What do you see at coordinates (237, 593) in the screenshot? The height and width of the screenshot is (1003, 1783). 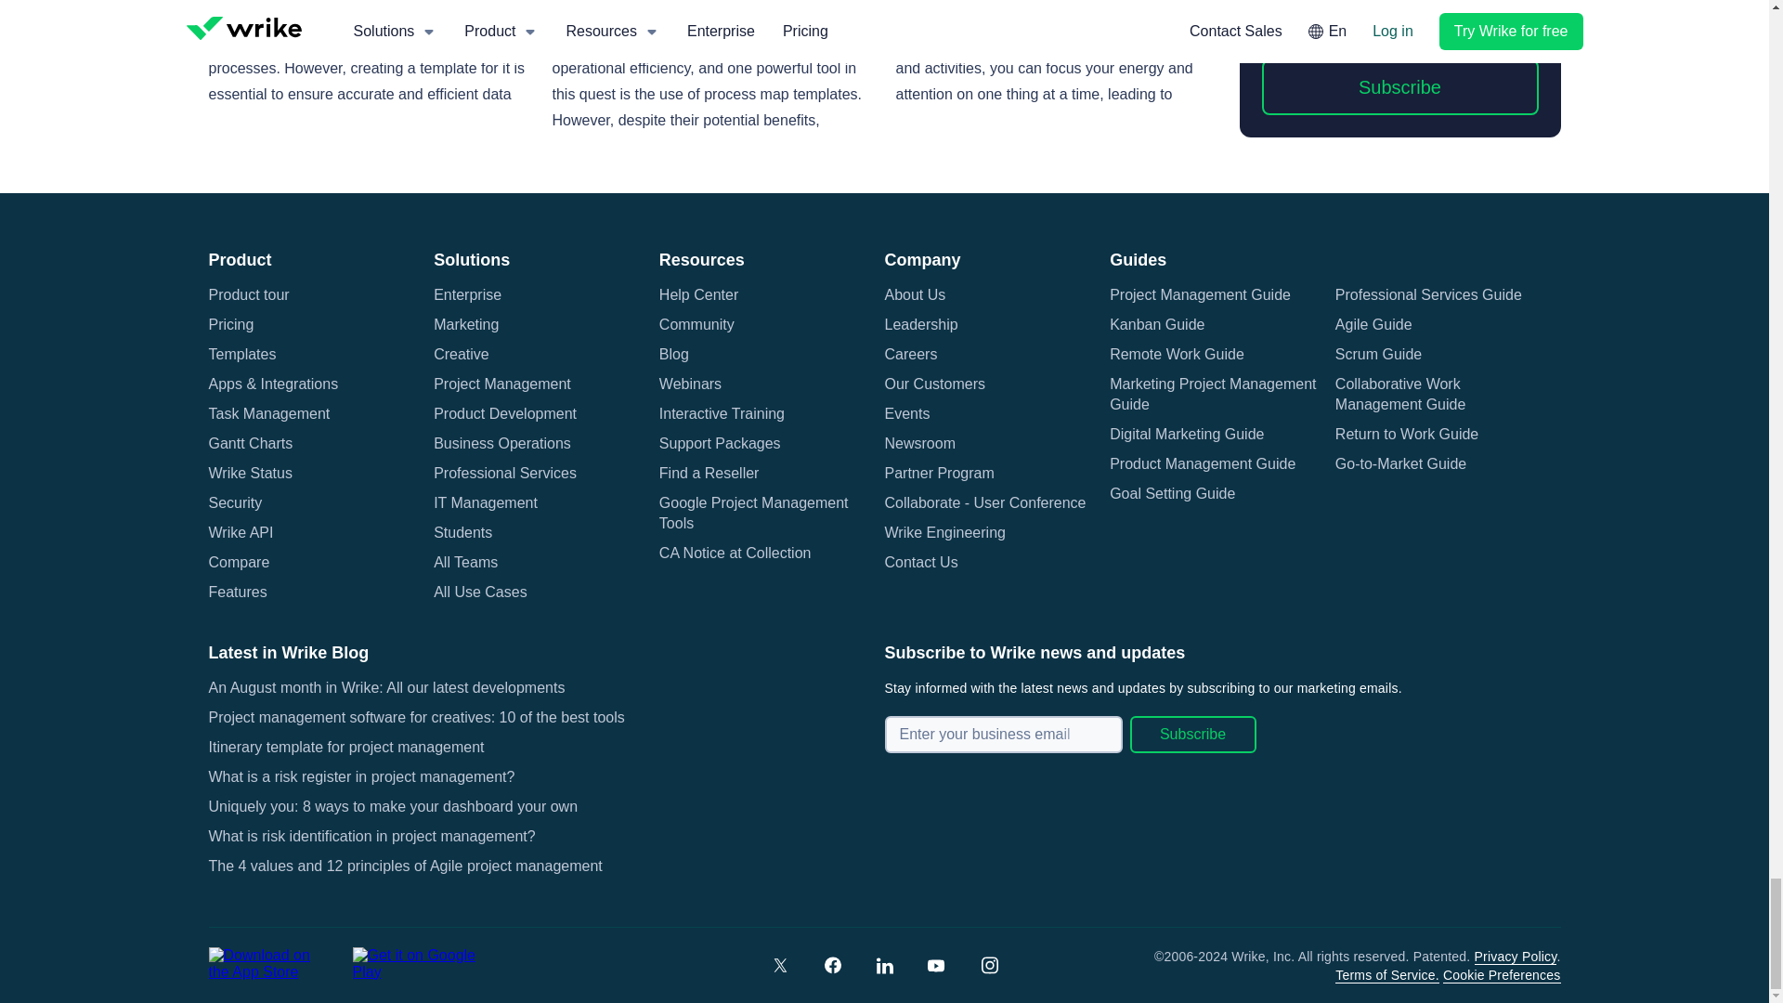 I see `Features` at bounding box center [237, 593].